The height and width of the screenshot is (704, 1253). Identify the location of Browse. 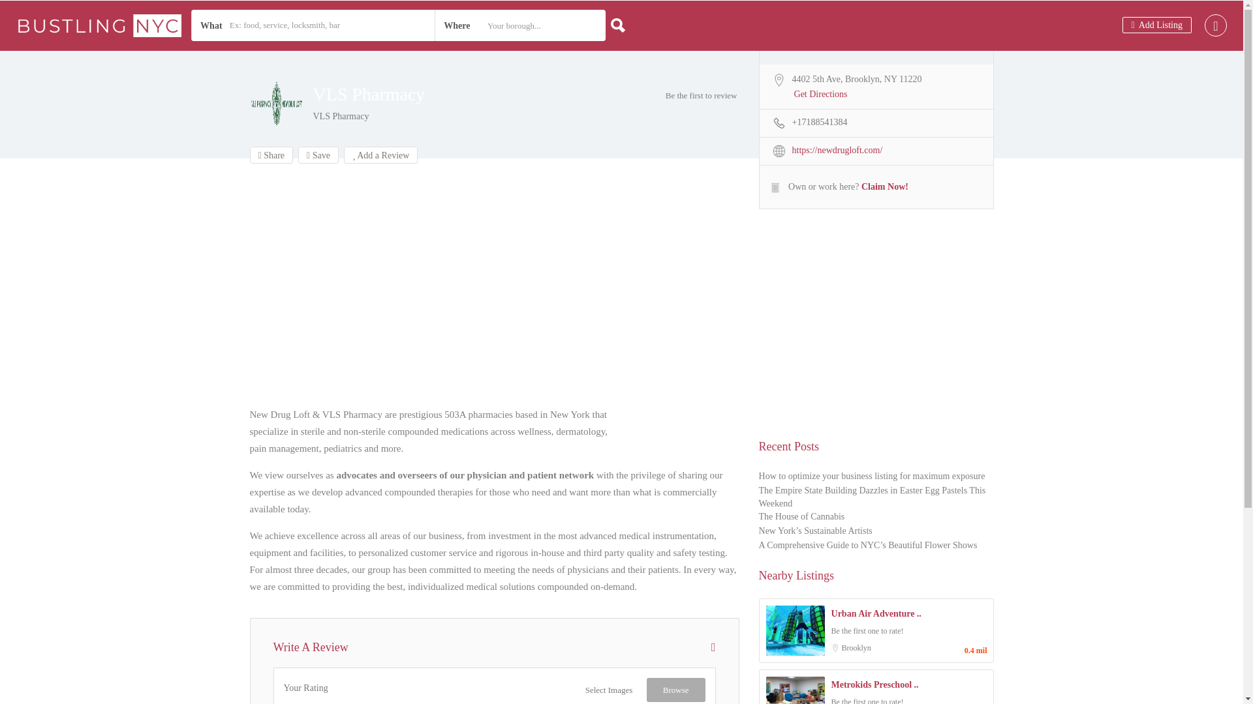
(675, 690).